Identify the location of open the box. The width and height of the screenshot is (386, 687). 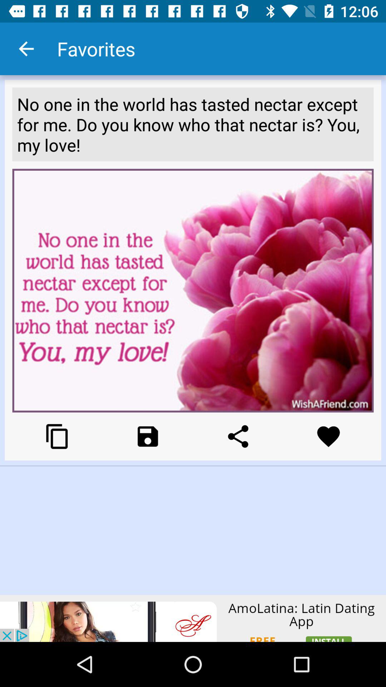
(148, 437).